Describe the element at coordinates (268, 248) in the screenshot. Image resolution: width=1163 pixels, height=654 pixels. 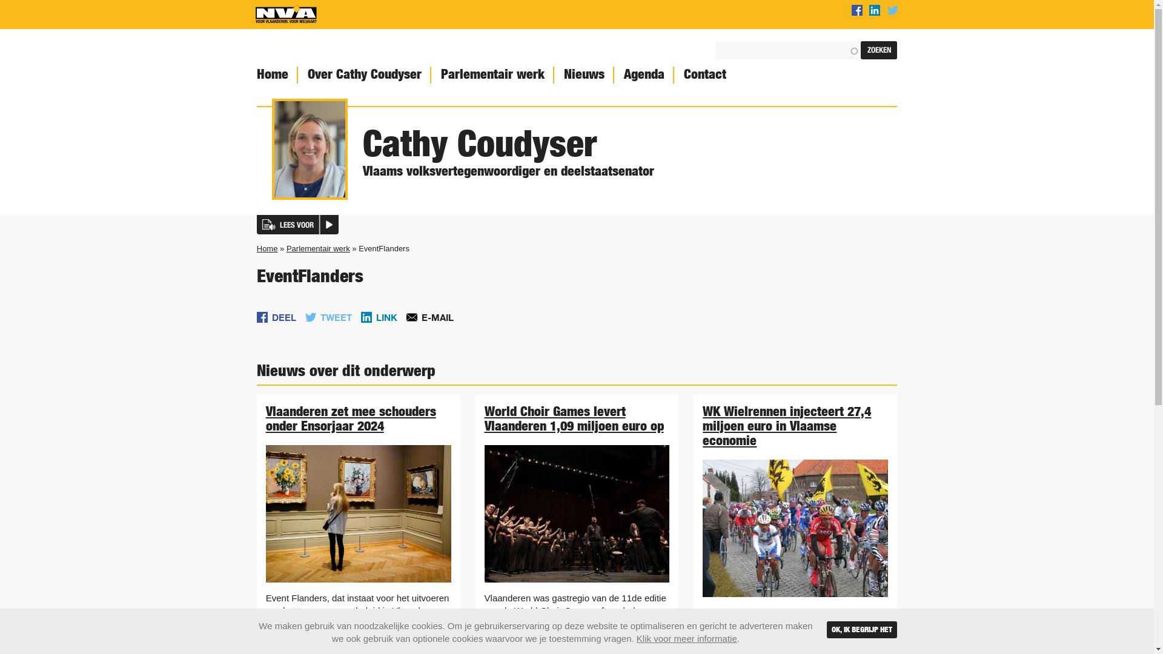
I see `Home` at that location.